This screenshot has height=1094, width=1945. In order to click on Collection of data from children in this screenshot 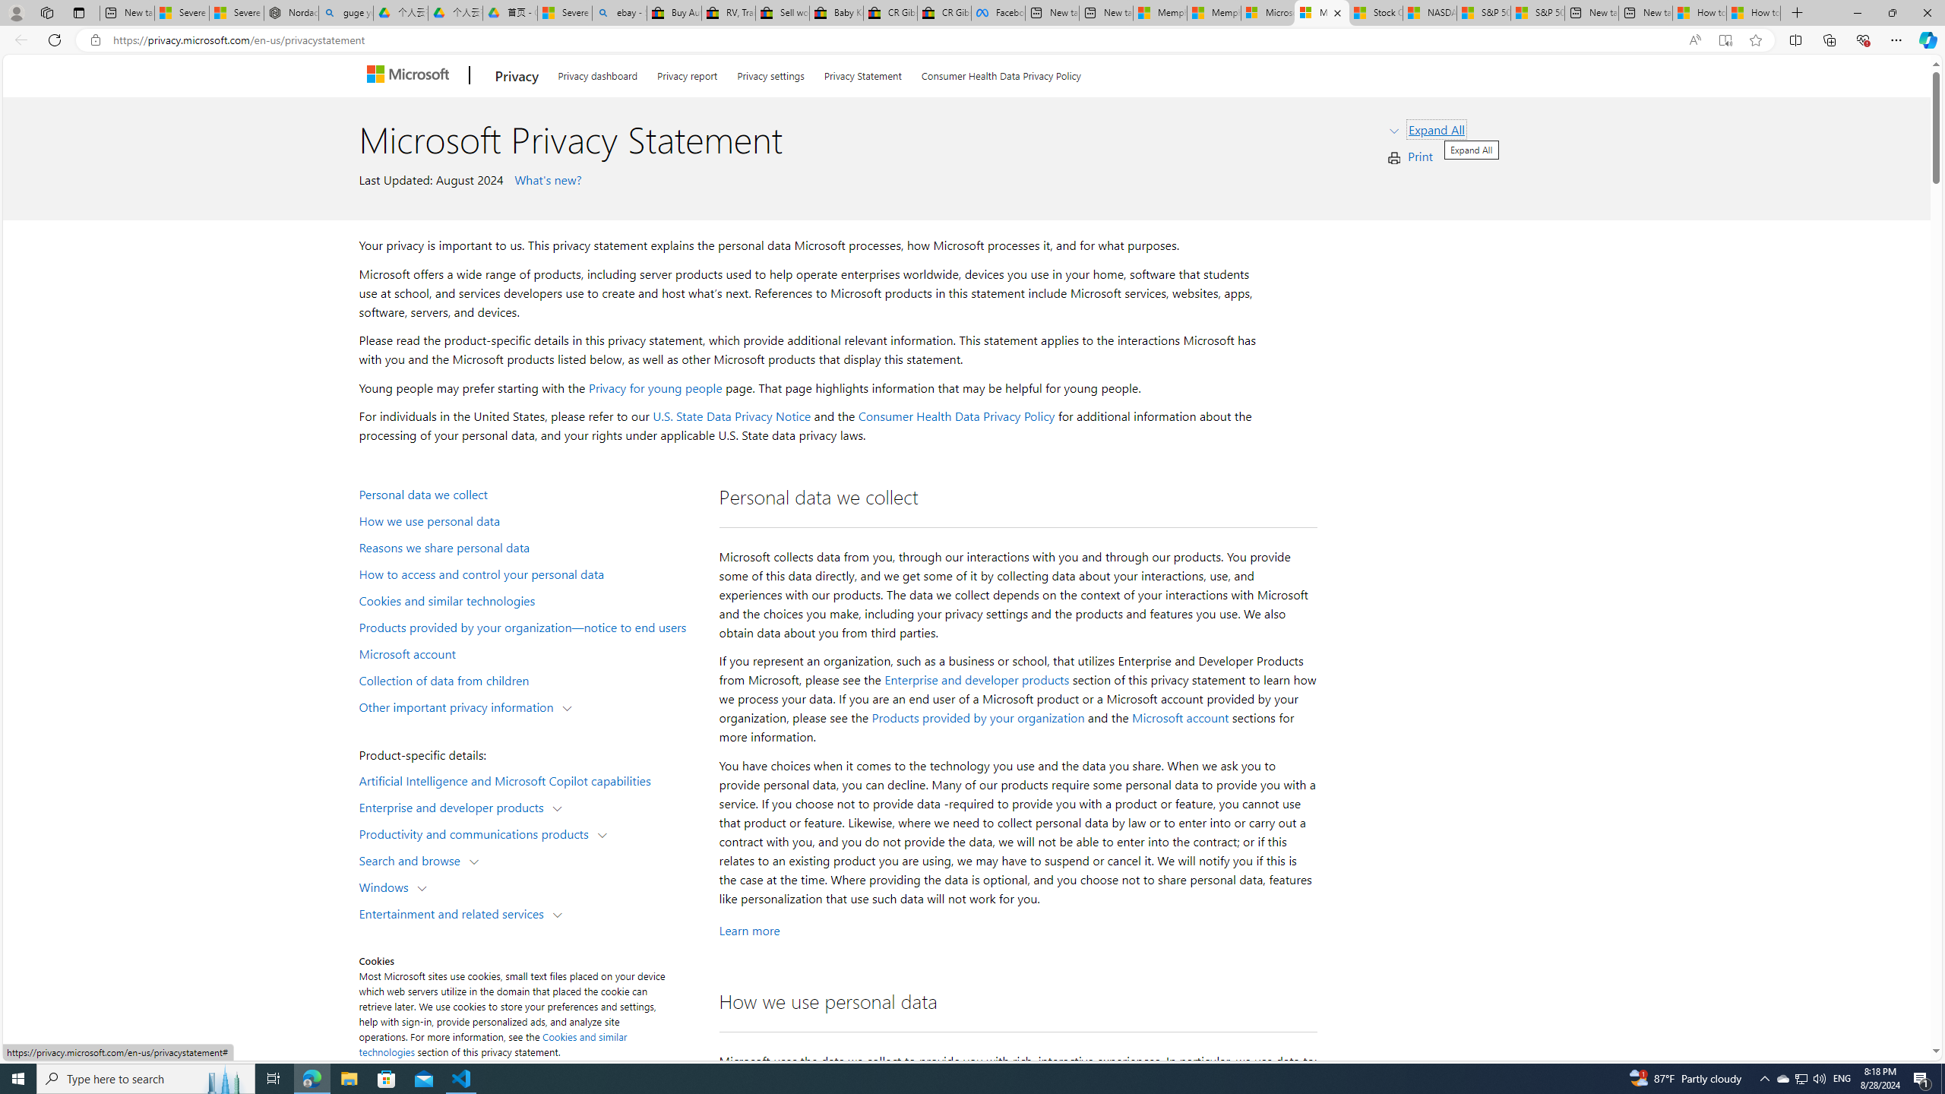, I will do `click(529, 679)`.